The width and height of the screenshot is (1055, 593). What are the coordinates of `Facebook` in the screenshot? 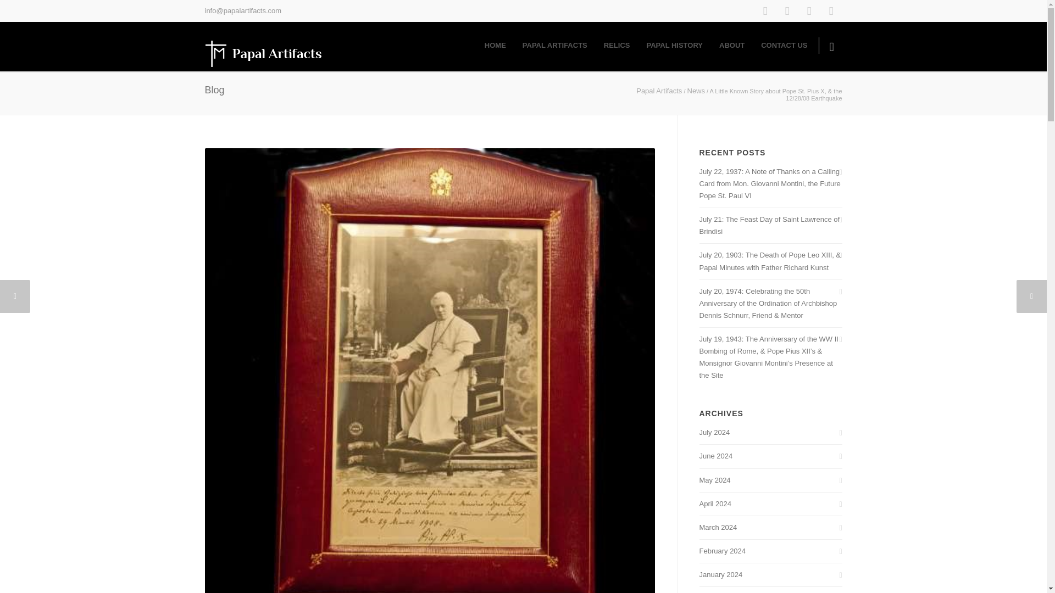 It's located at (765, 11).